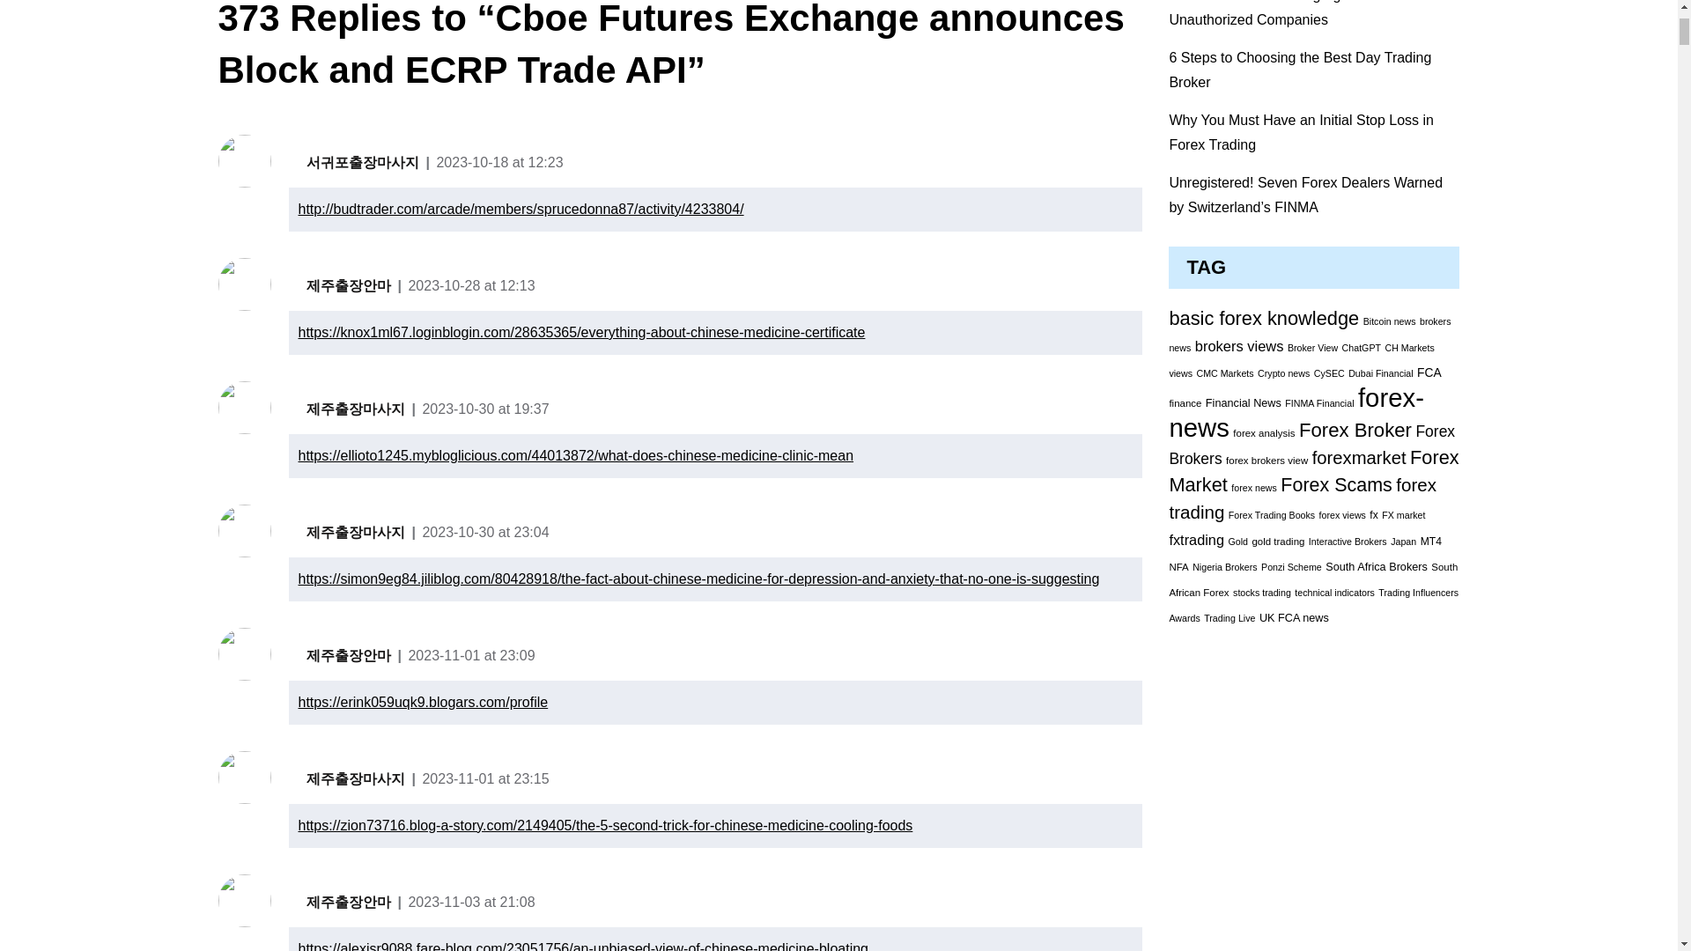  What do you see at coordinates (499, 162) in the screenshot?
I see `2023-10-18 at 12:23` at bounding box center [499, 162].